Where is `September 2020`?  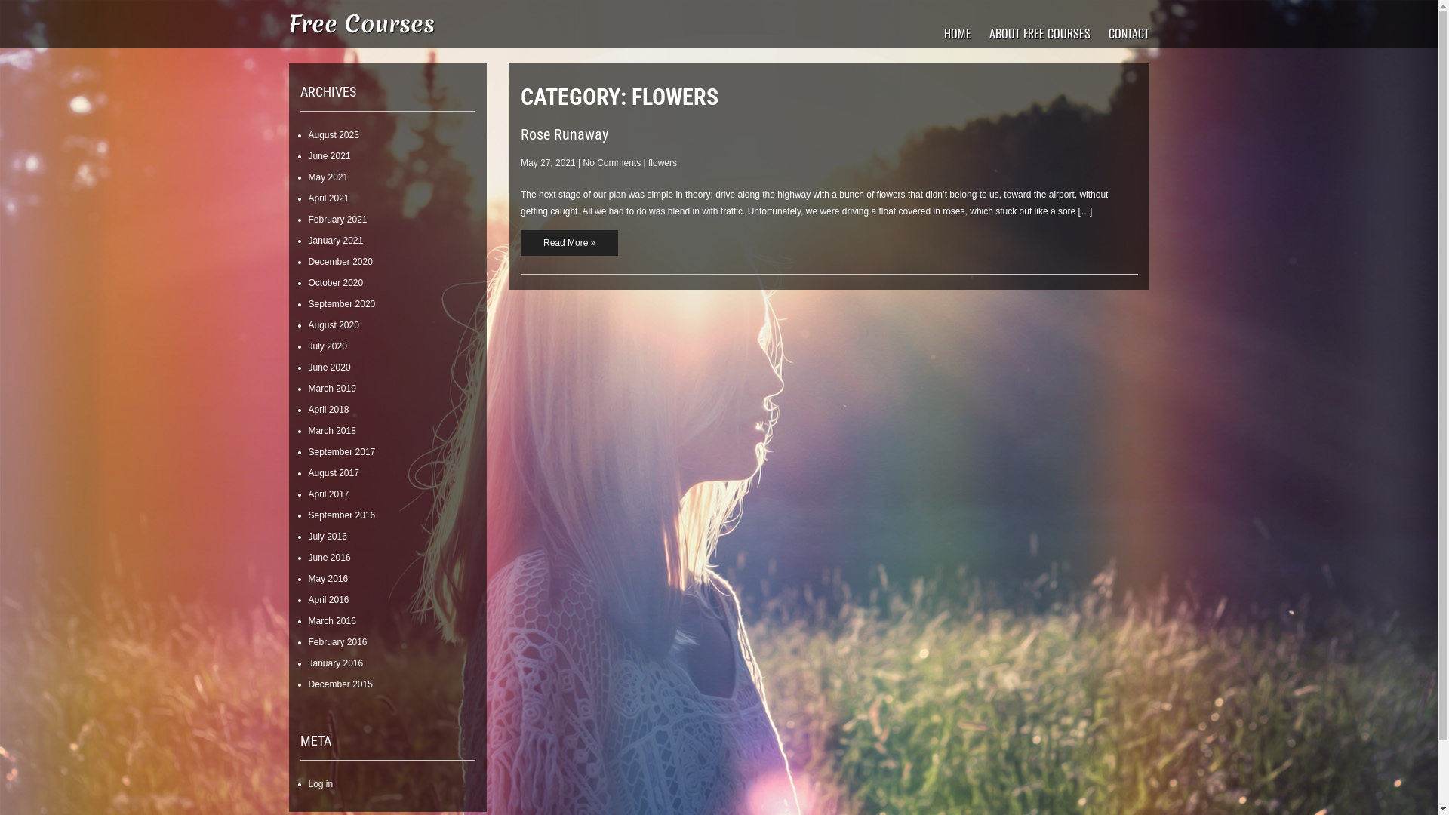
September 2020 is located at coordinates (341, 304).